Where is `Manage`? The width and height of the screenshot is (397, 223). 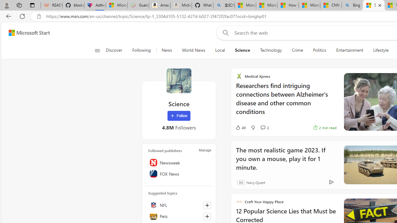 Manage is located at coordinates (205, 150).